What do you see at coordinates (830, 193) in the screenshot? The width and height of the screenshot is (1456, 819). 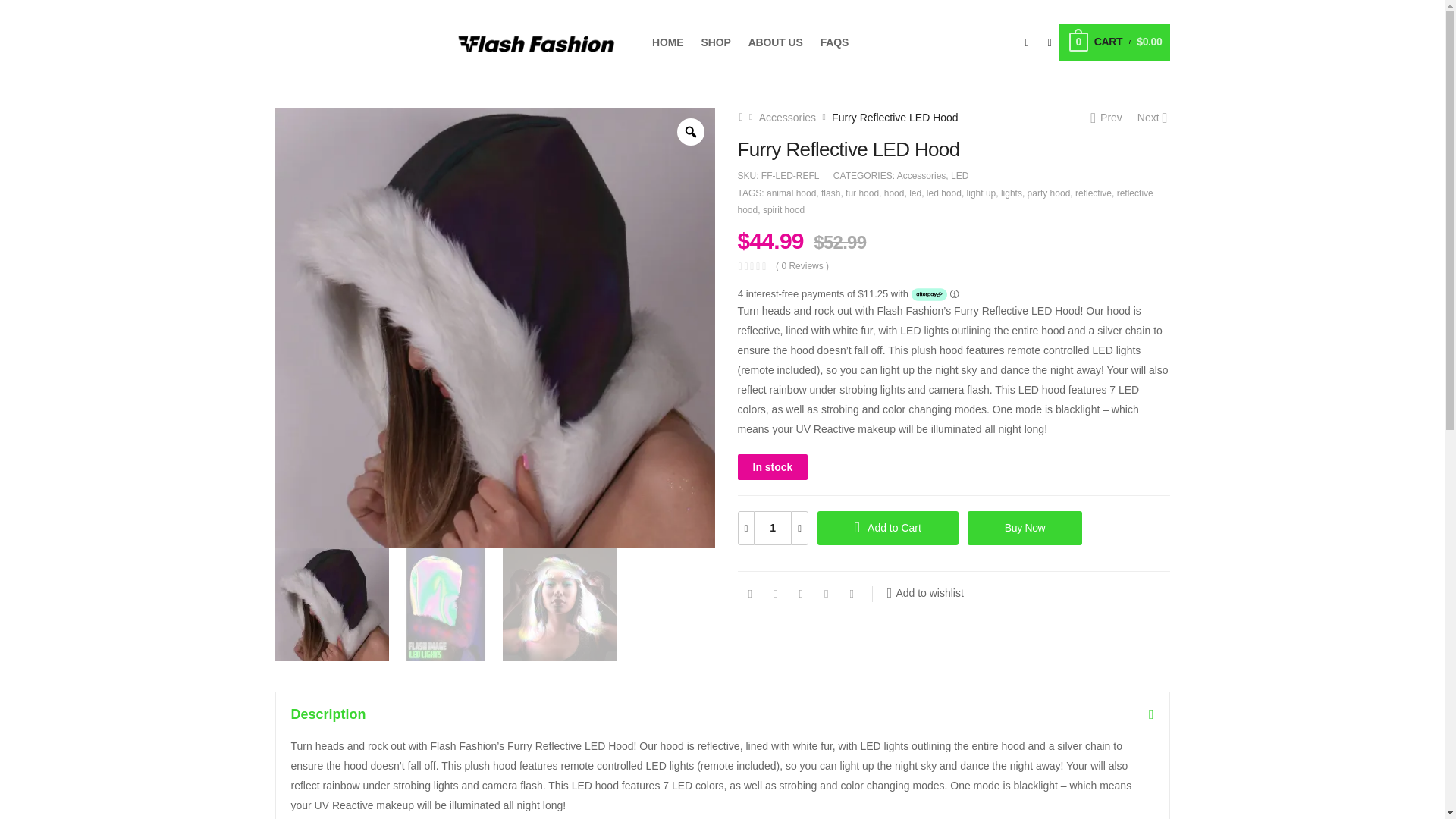 I see `flash` at bounding box center [830, 193].